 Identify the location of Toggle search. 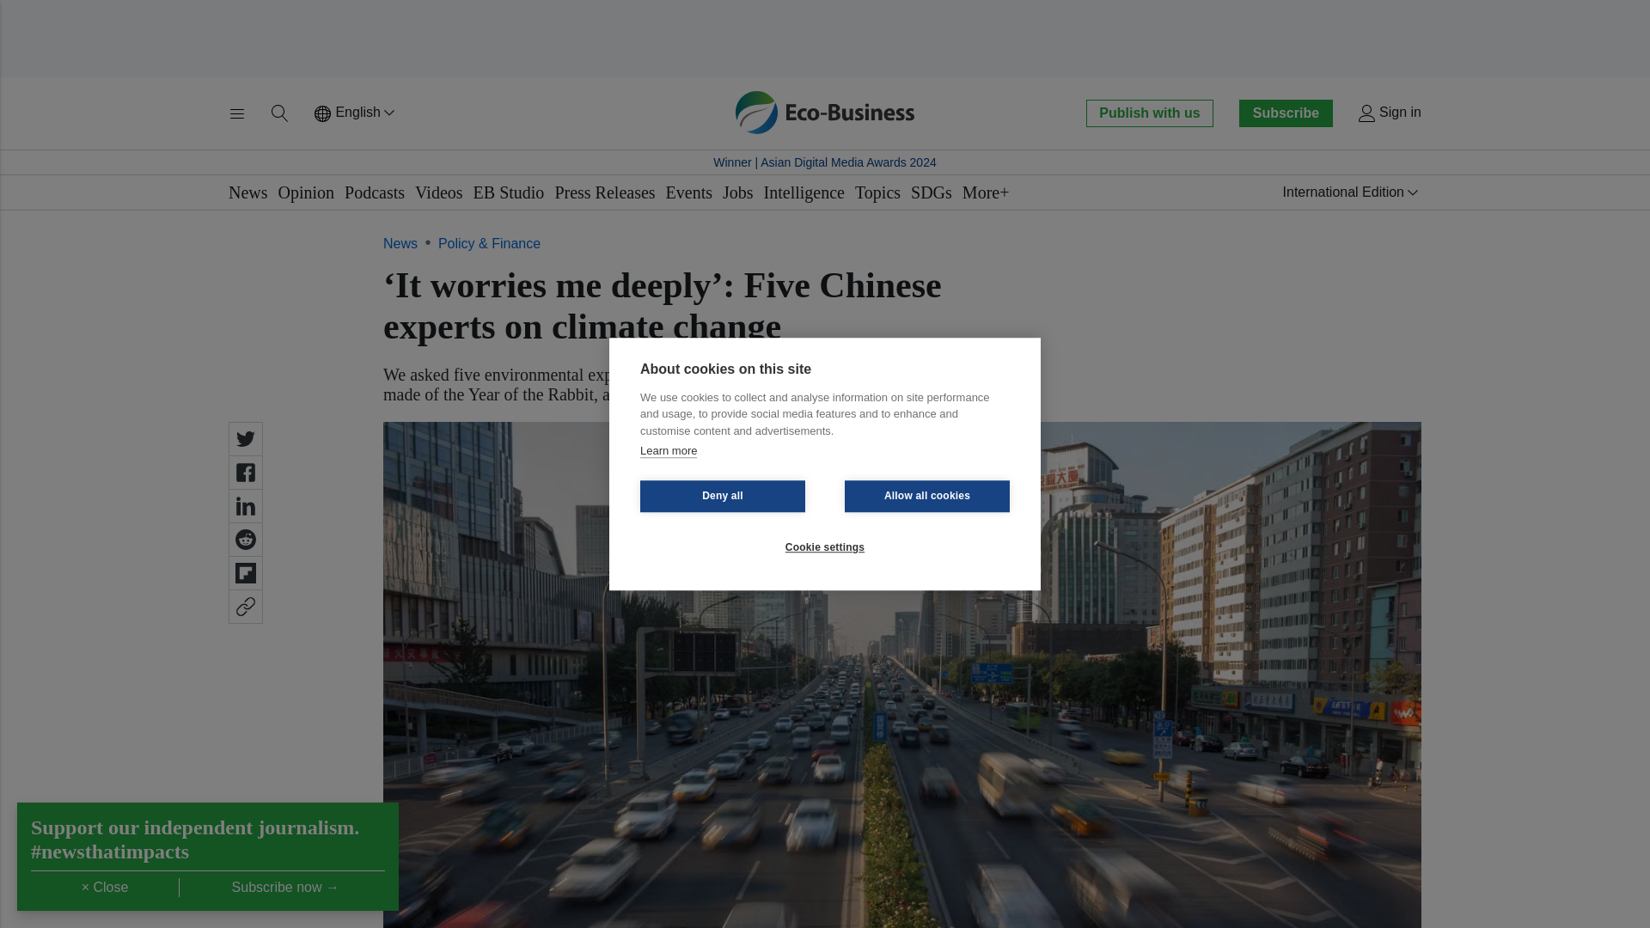
(280, 113).